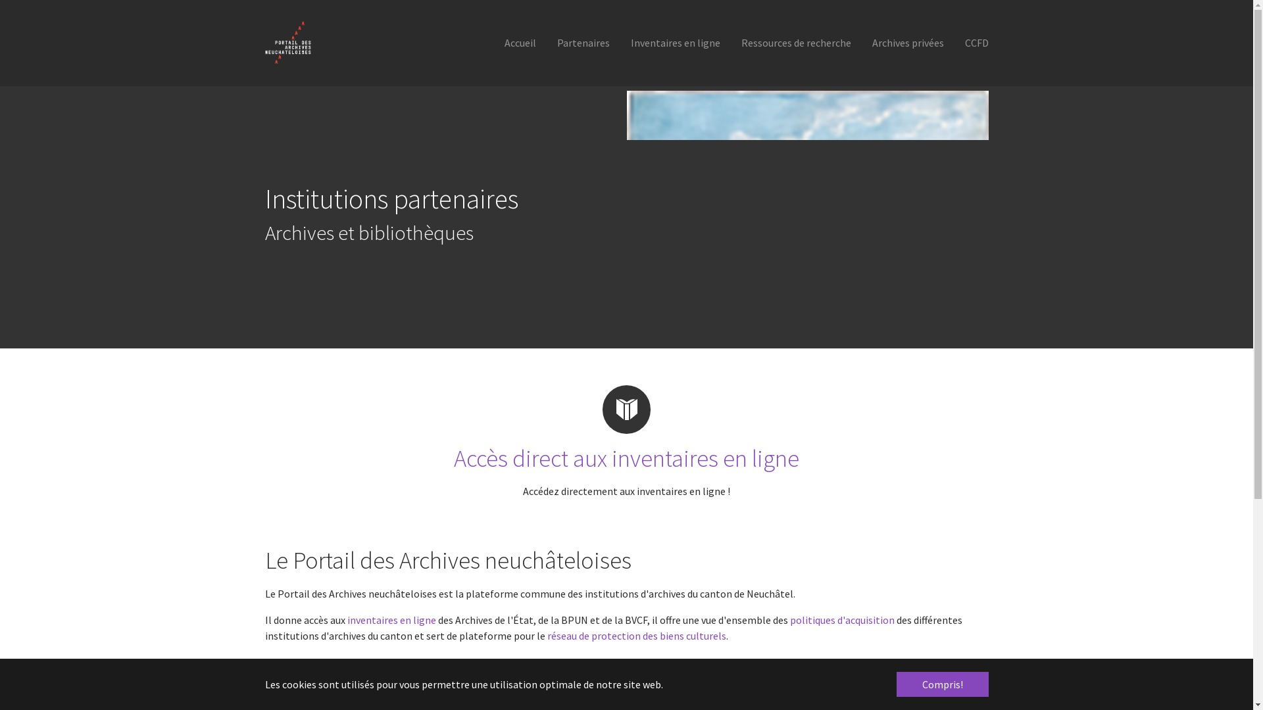 The image size is (1263, 710). I want to click on inventaires en ligne, so click(392, 620).